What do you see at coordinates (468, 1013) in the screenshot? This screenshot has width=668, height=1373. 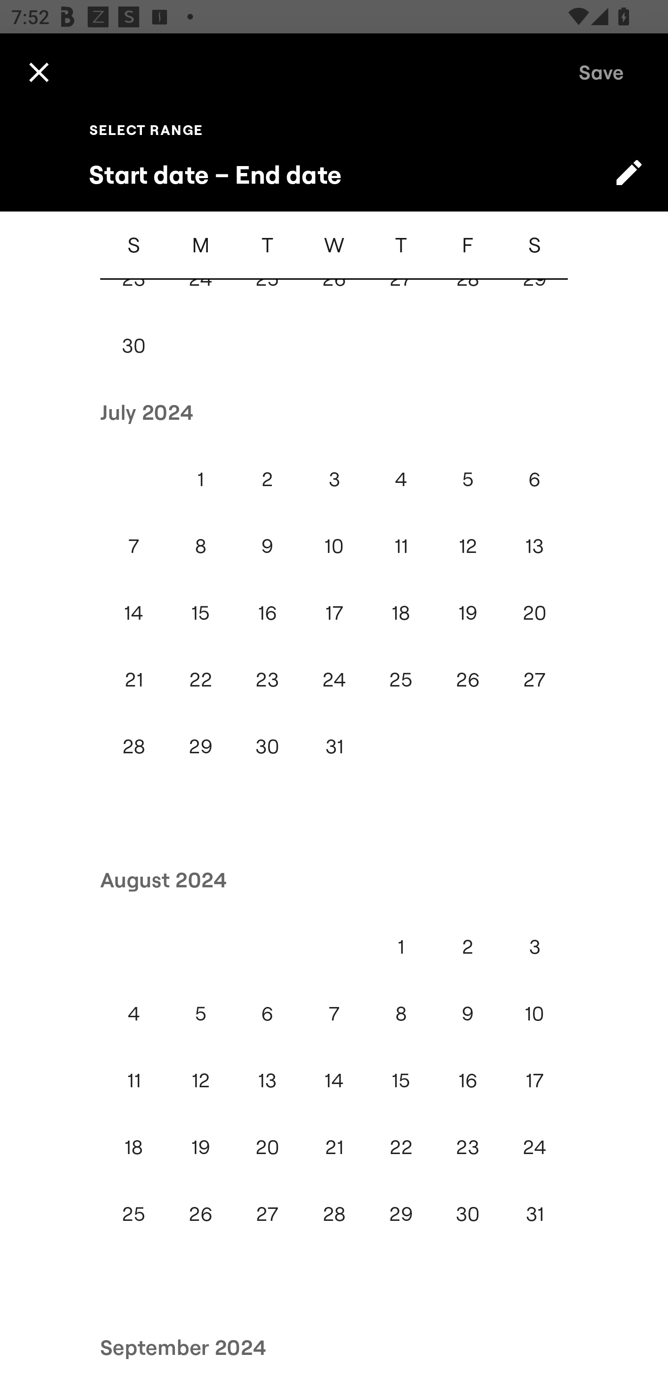 I see `9 Fri, Aug 9` at bounding box center [468, 1013].